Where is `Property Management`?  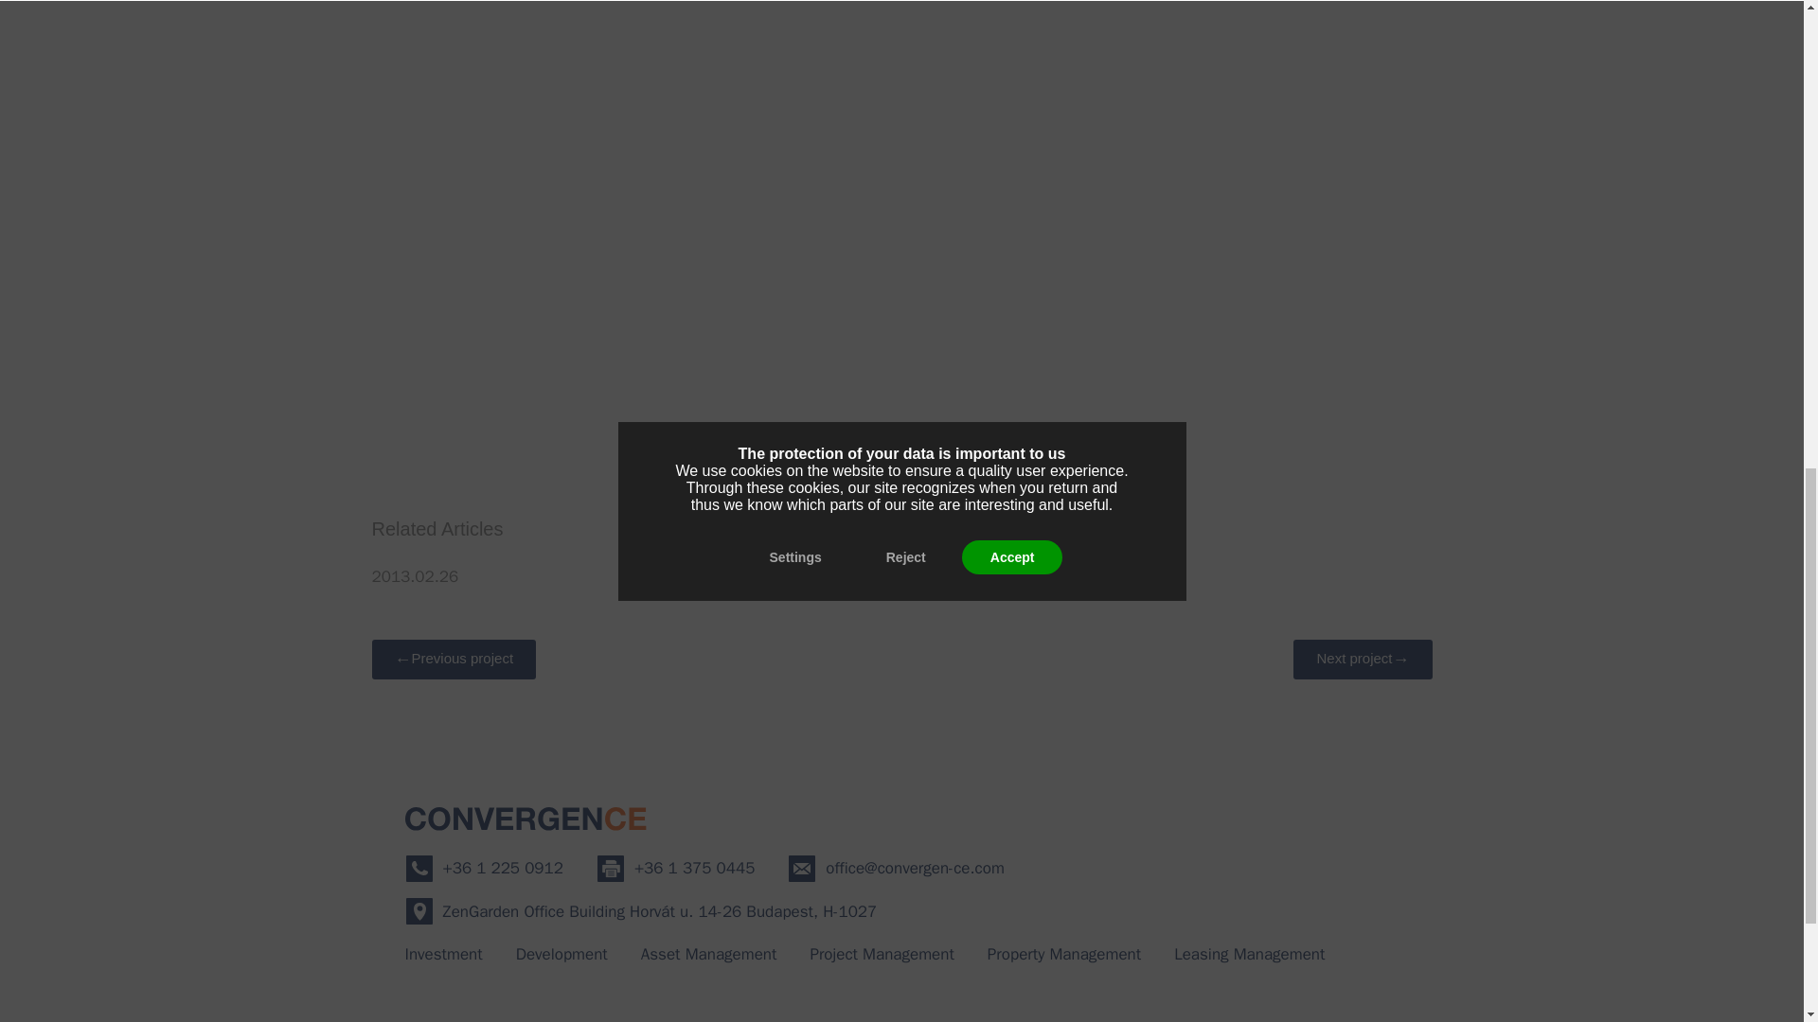
Property Management is located at coordinates (1064, 954).